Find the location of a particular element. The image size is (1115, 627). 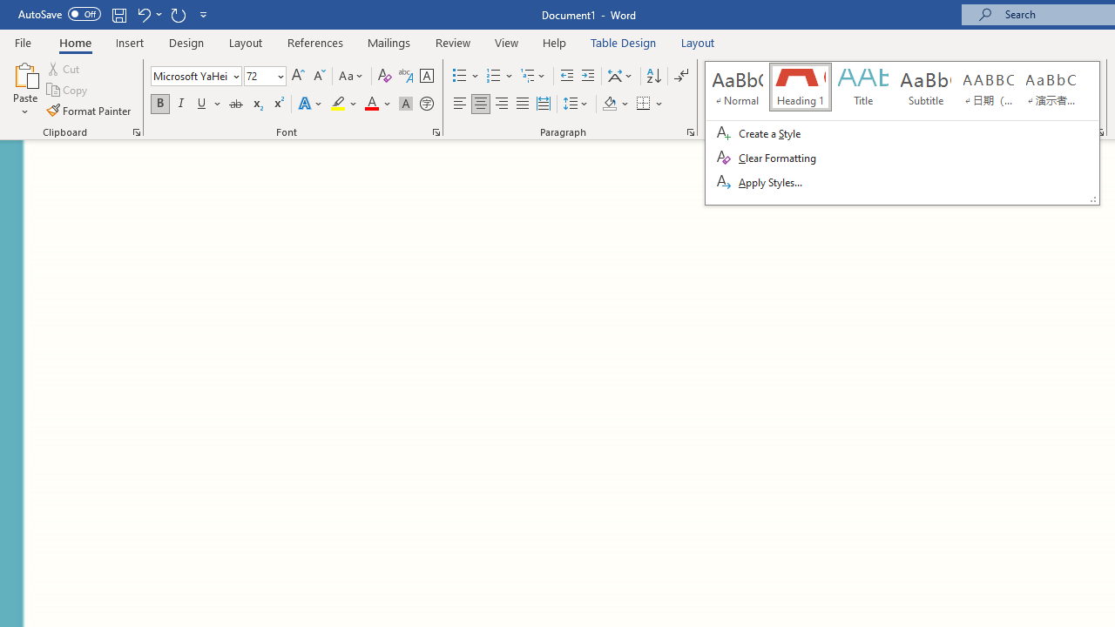

Repeat Doc Close is located at coordinates (178, 14).